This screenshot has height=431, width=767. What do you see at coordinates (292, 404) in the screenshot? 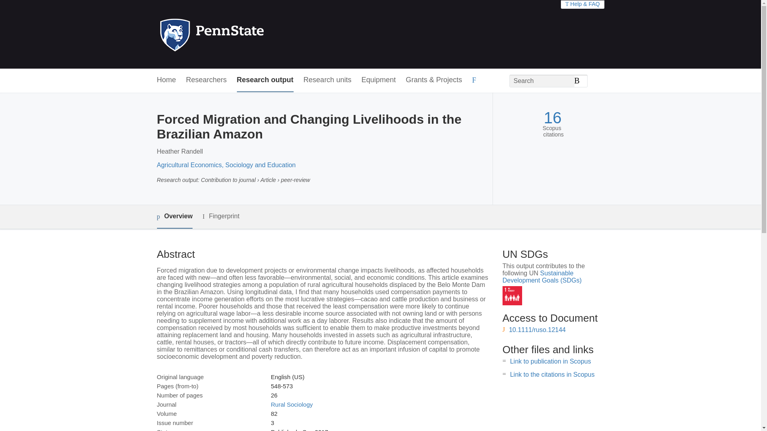
I see `Rural Sociology` at bounding box center [292, 404].